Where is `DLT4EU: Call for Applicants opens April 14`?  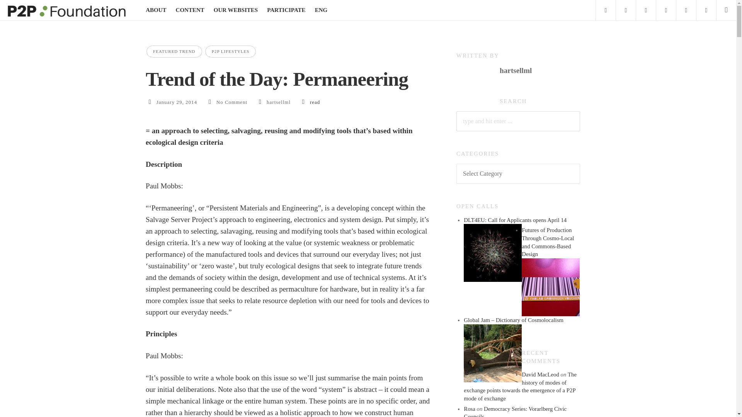 DLT4EU: Call for Applicants opens April 14 is located at coordinates (492, 253).